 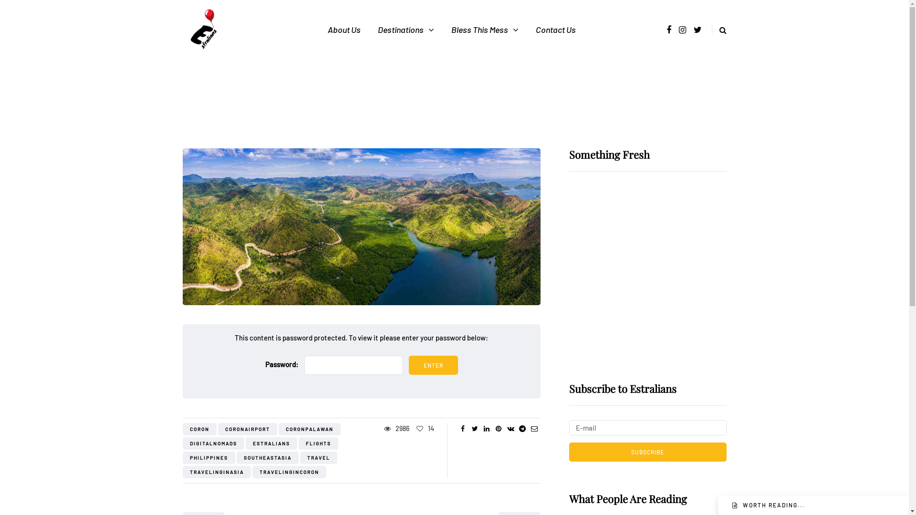 What do you see at coordinates (485, 30) in the screenshot?
I see `Bless This Mess` at bounding box center [485, 30].